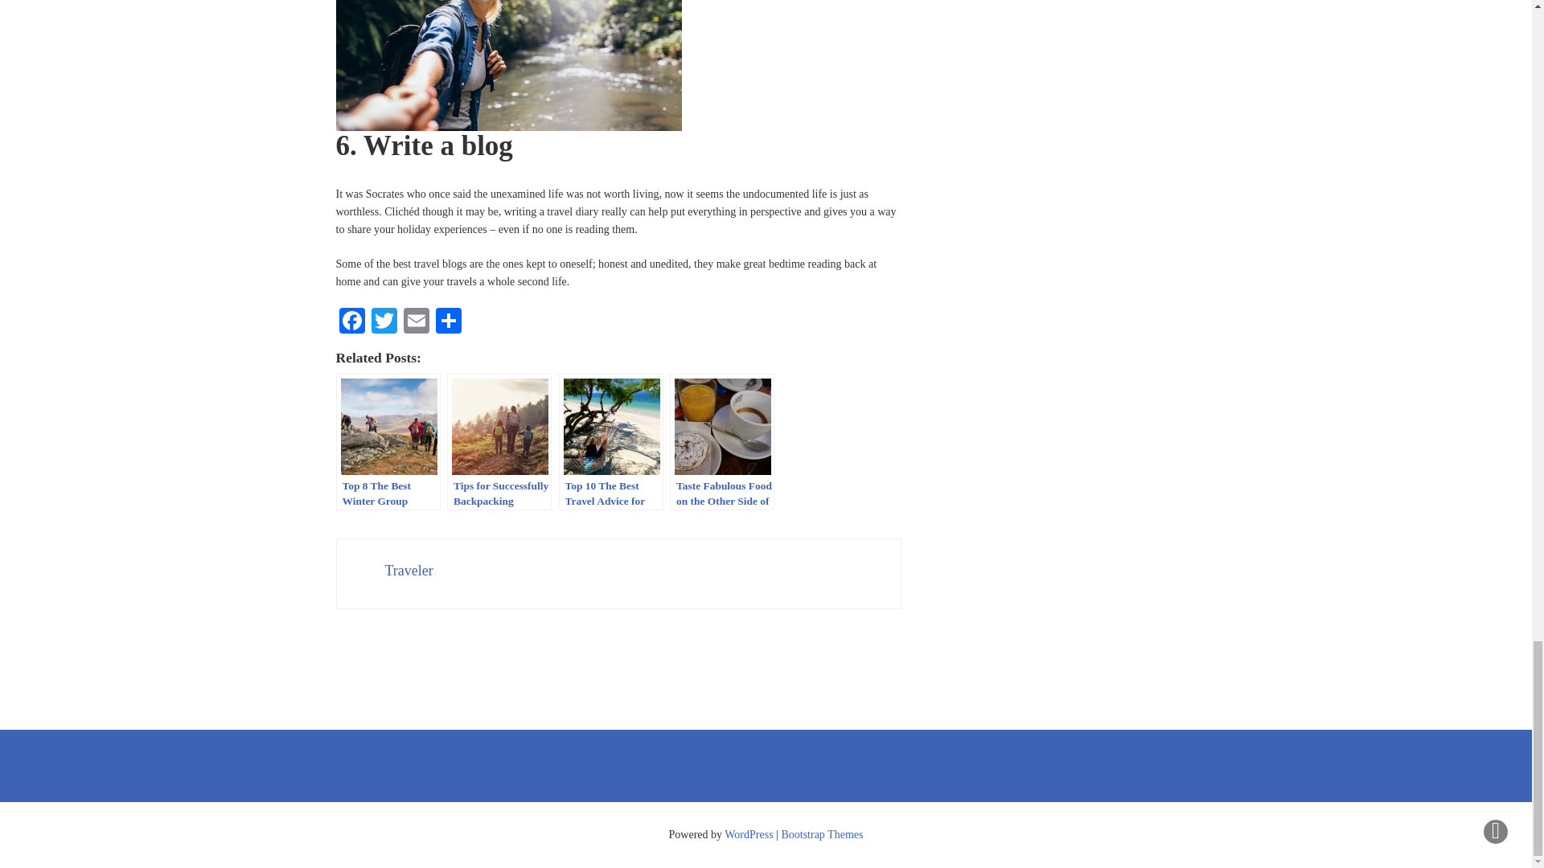 This screenshot has width=1544, height=868. I want to click on Tips for Successfully Backpacking Excursions with Kids, so click(499, 442).